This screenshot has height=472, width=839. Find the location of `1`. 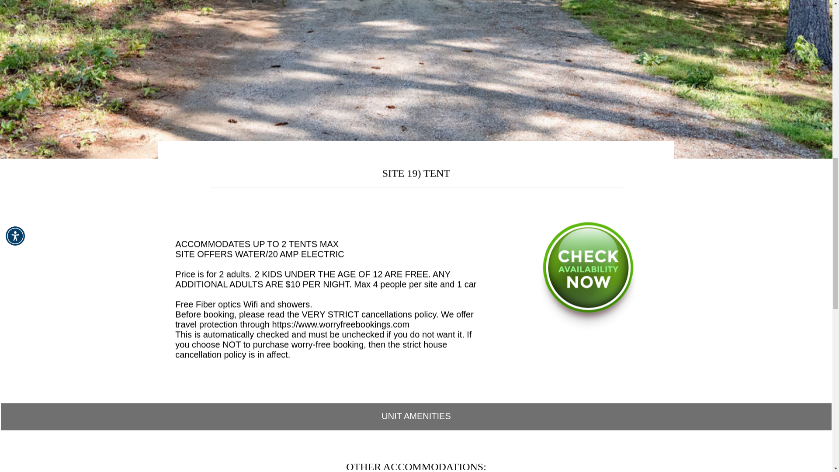

1 is located at coordinates (397, 154).